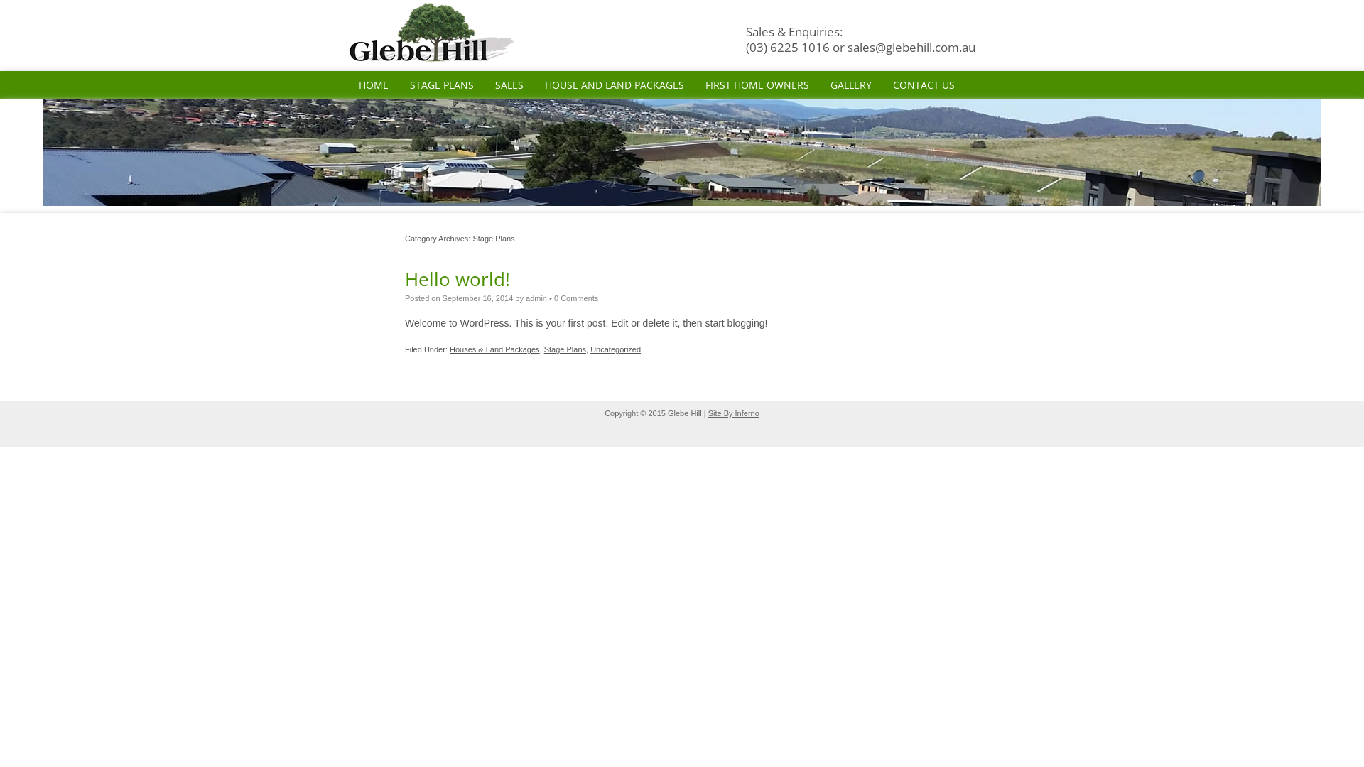  I want to click on 0 Comments, so click(576, 298).